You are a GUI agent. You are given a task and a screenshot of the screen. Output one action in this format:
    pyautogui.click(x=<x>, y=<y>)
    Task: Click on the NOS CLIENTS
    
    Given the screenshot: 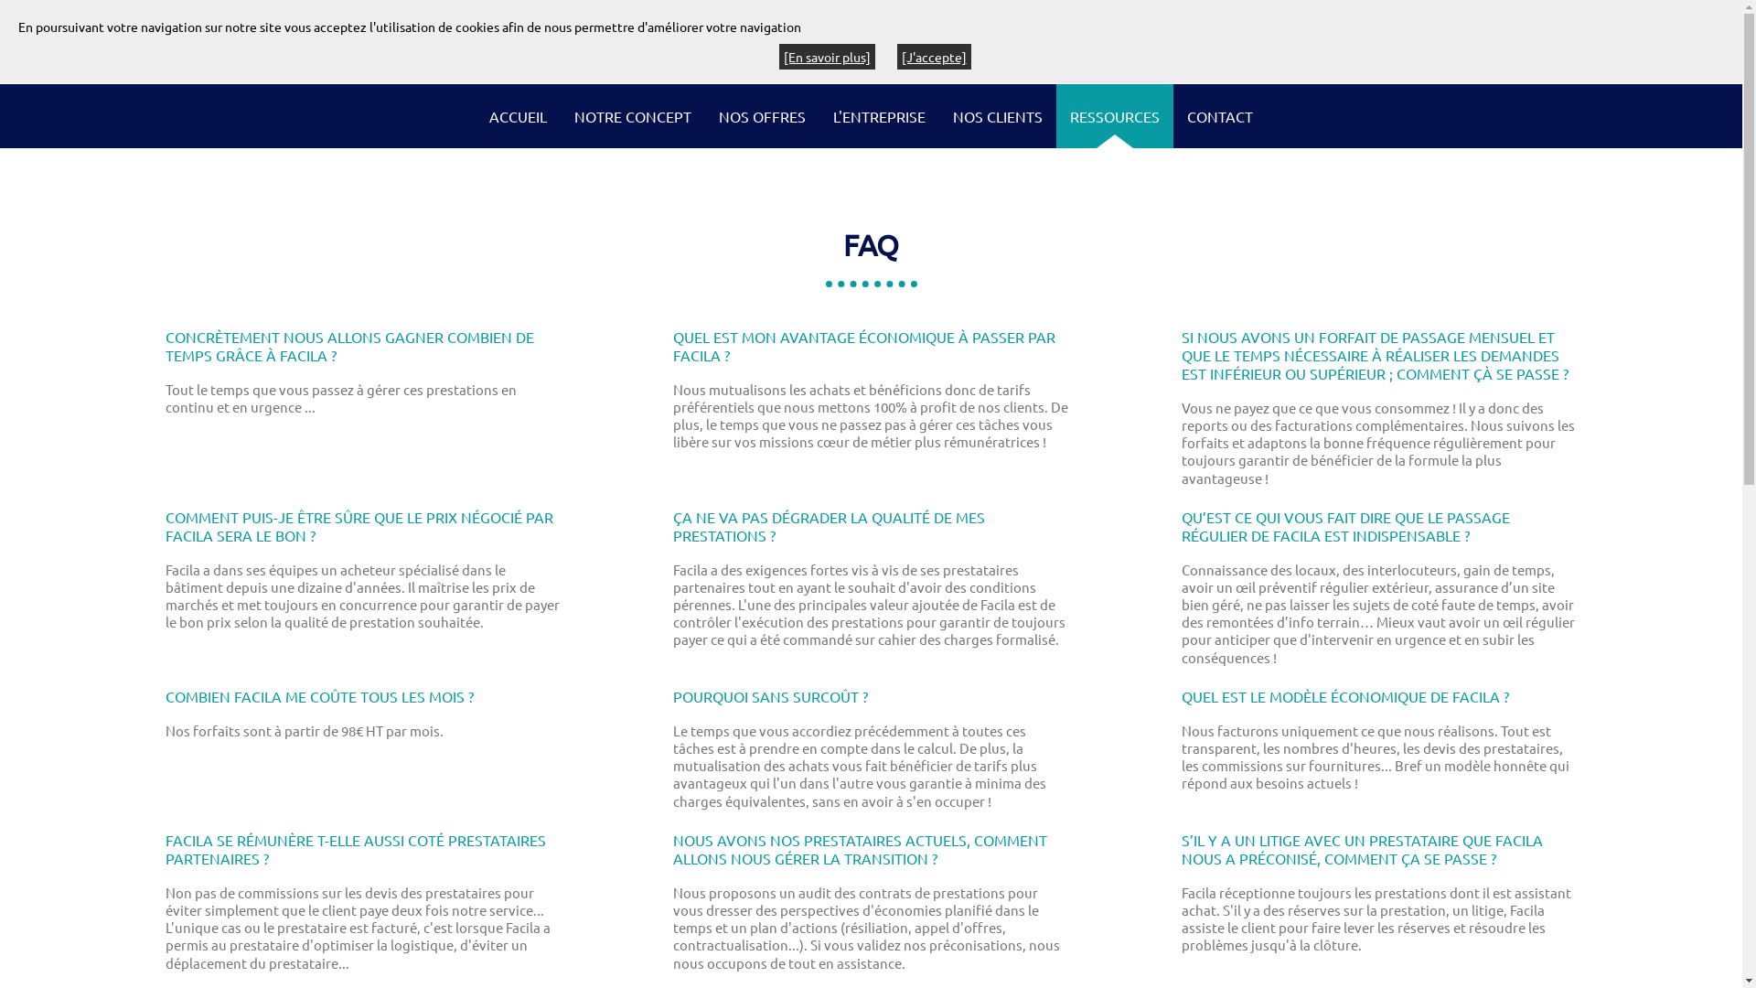 What is the action you would take?
    pyautogui.click(x=998, y=116)
    